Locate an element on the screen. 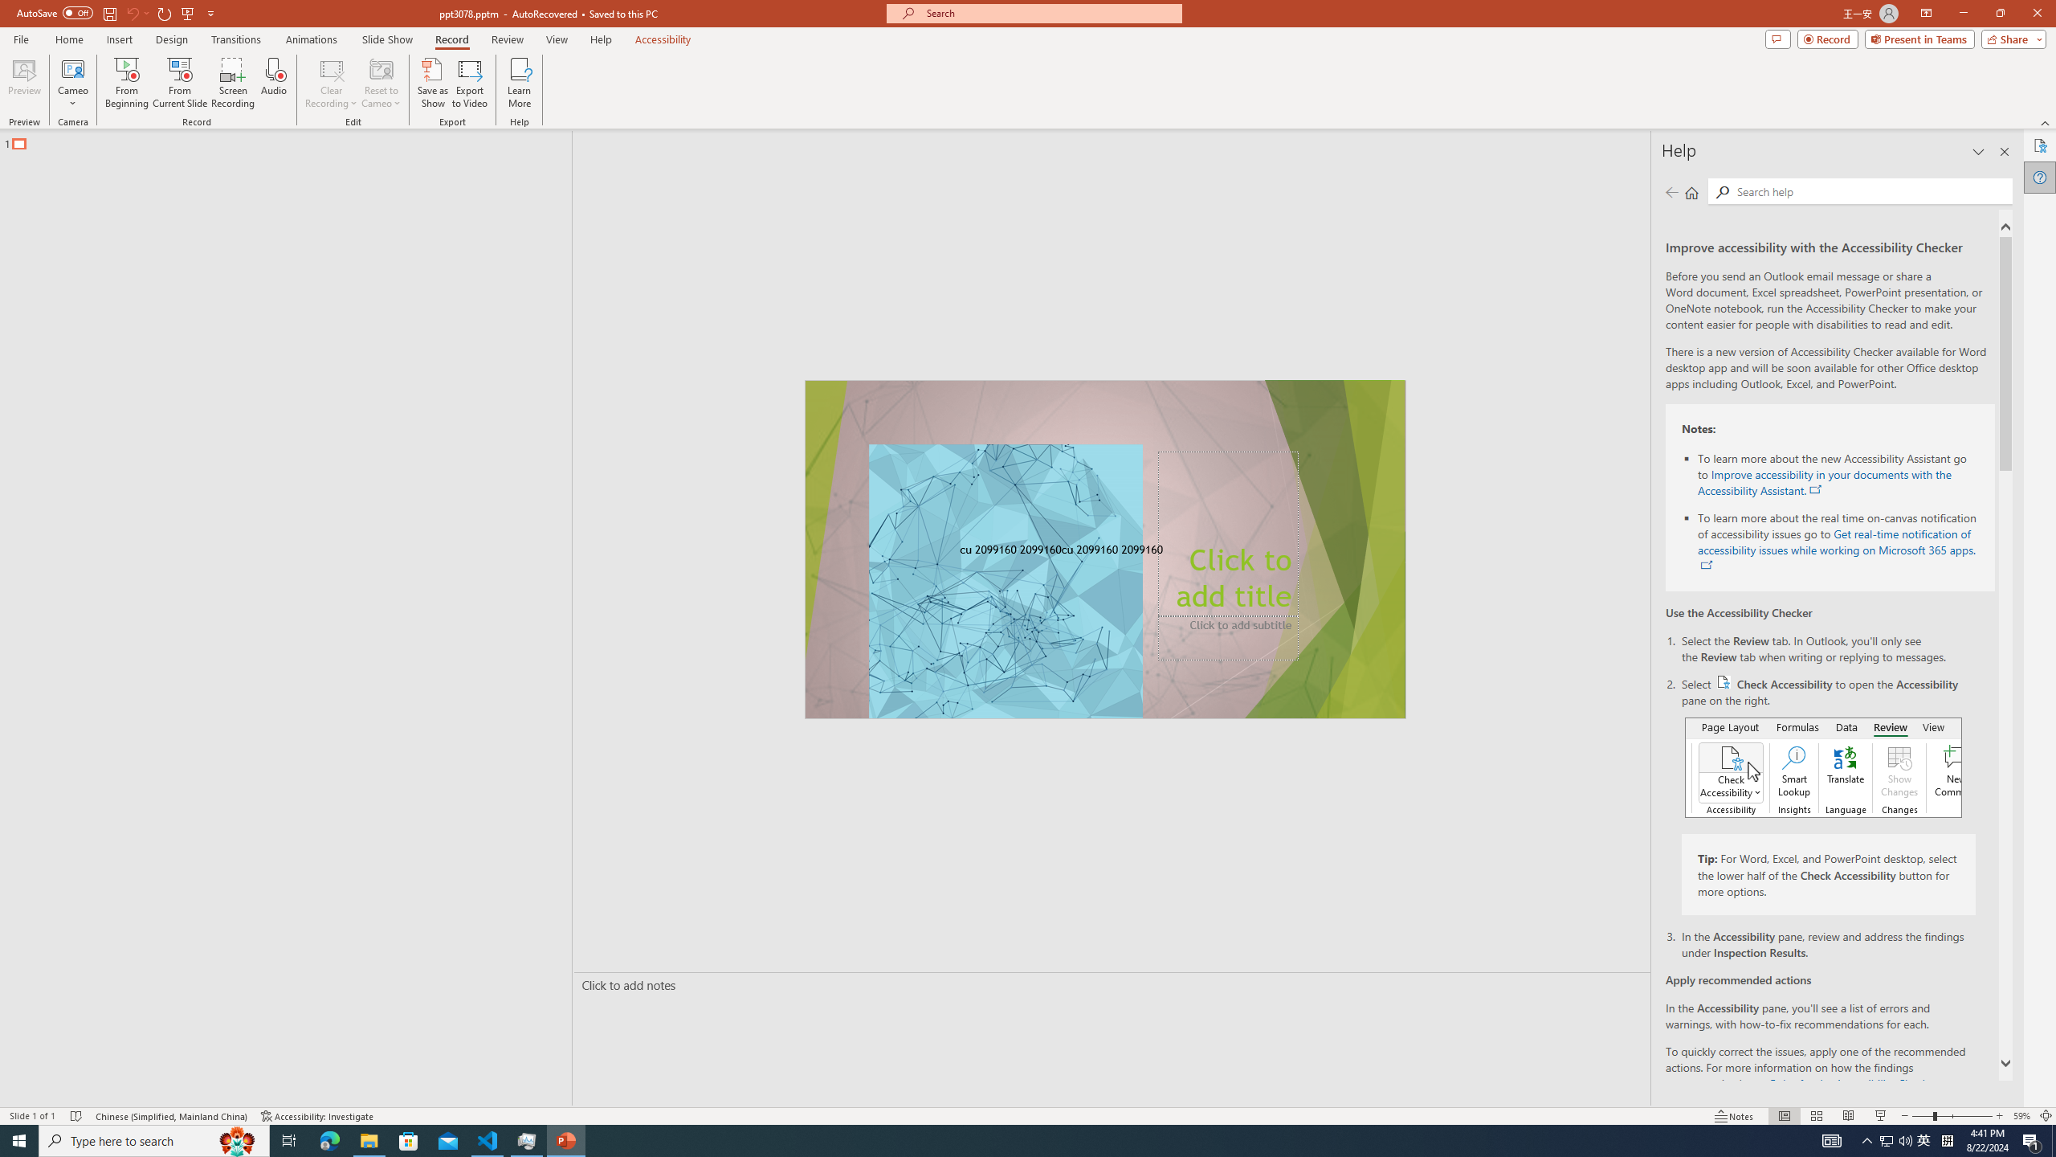  Previous page is located at coordinates (1671, 192).